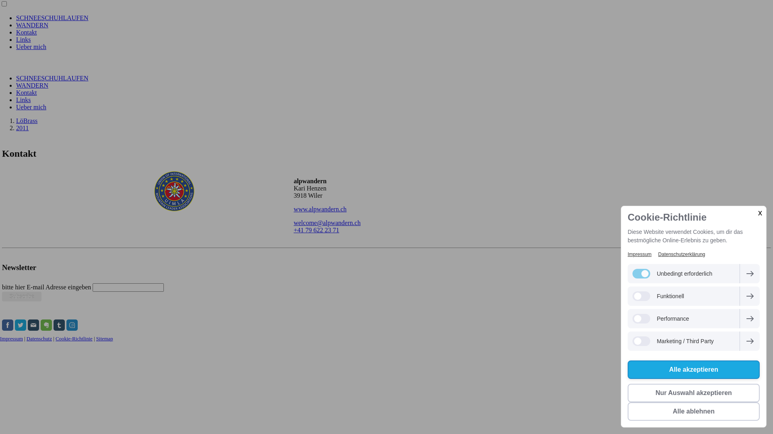 Image resolution: width=773 pixels, height=434 pixels. Describe the element at coordinates (23, 100) in the screenshot. I see `Links` at that location.